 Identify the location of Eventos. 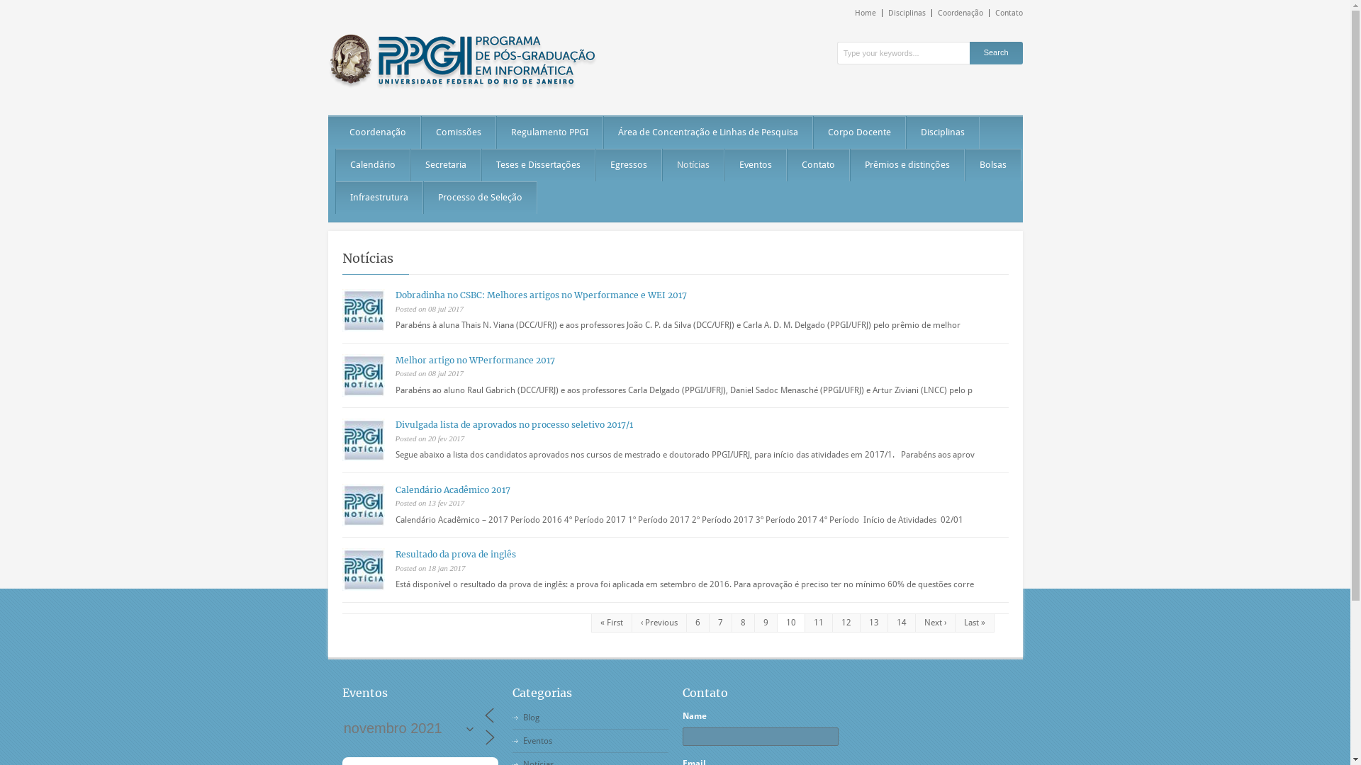
(537, 741).